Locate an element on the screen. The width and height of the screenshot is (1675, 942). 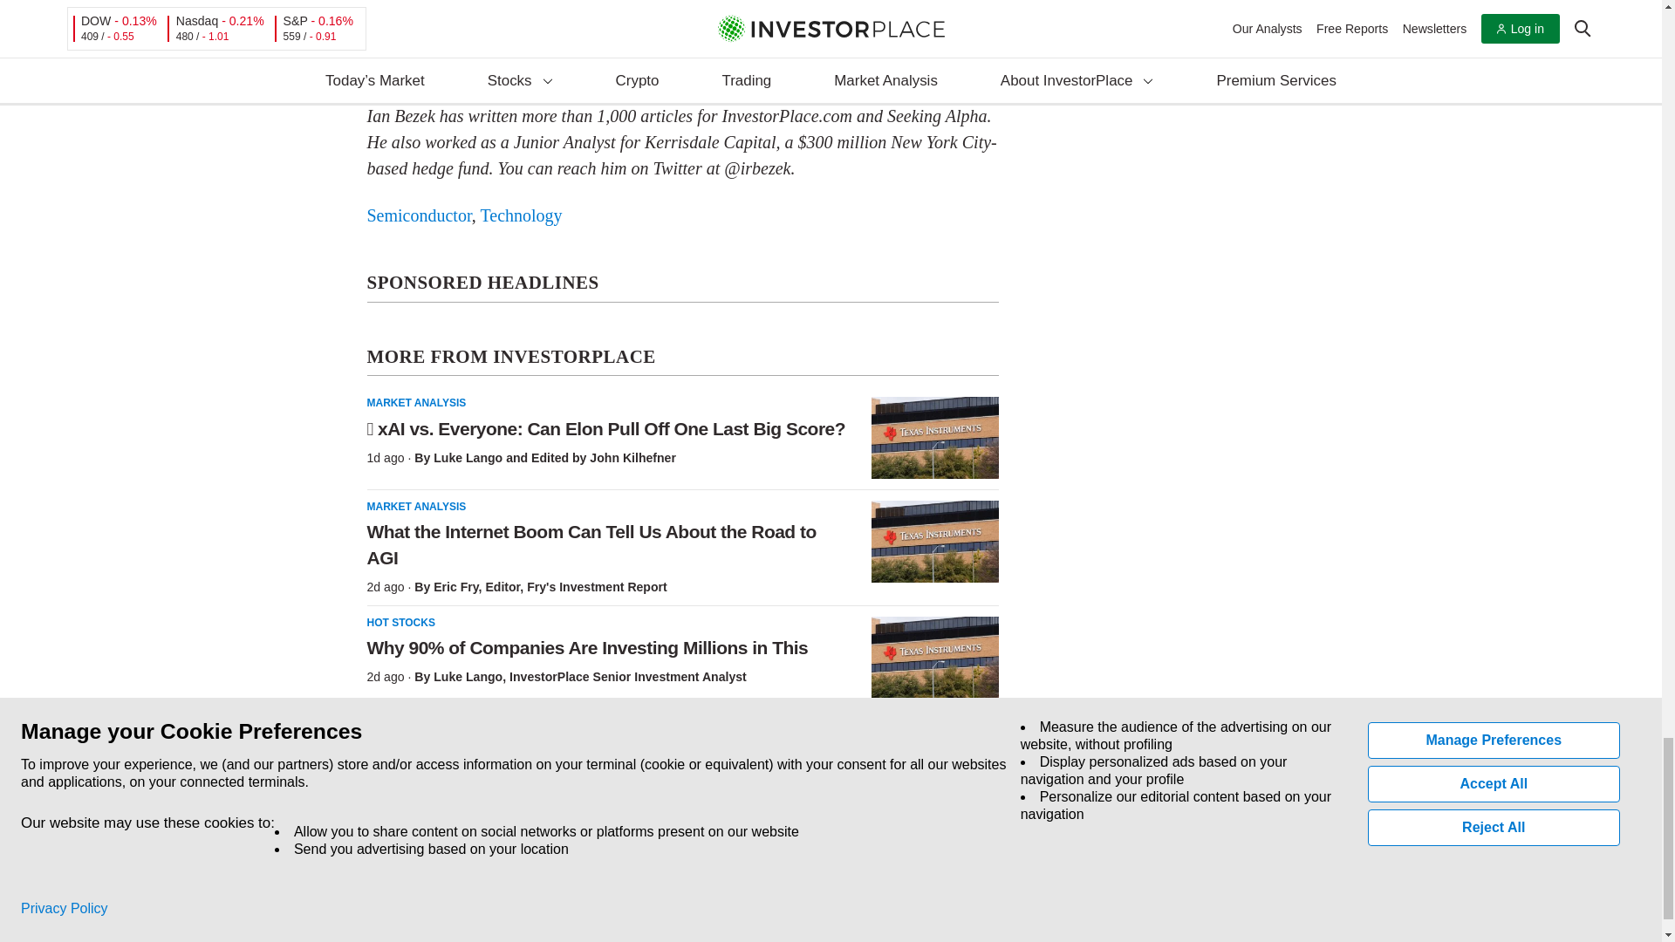
View profile of Eric Fry is located at coordinates (455, 587).